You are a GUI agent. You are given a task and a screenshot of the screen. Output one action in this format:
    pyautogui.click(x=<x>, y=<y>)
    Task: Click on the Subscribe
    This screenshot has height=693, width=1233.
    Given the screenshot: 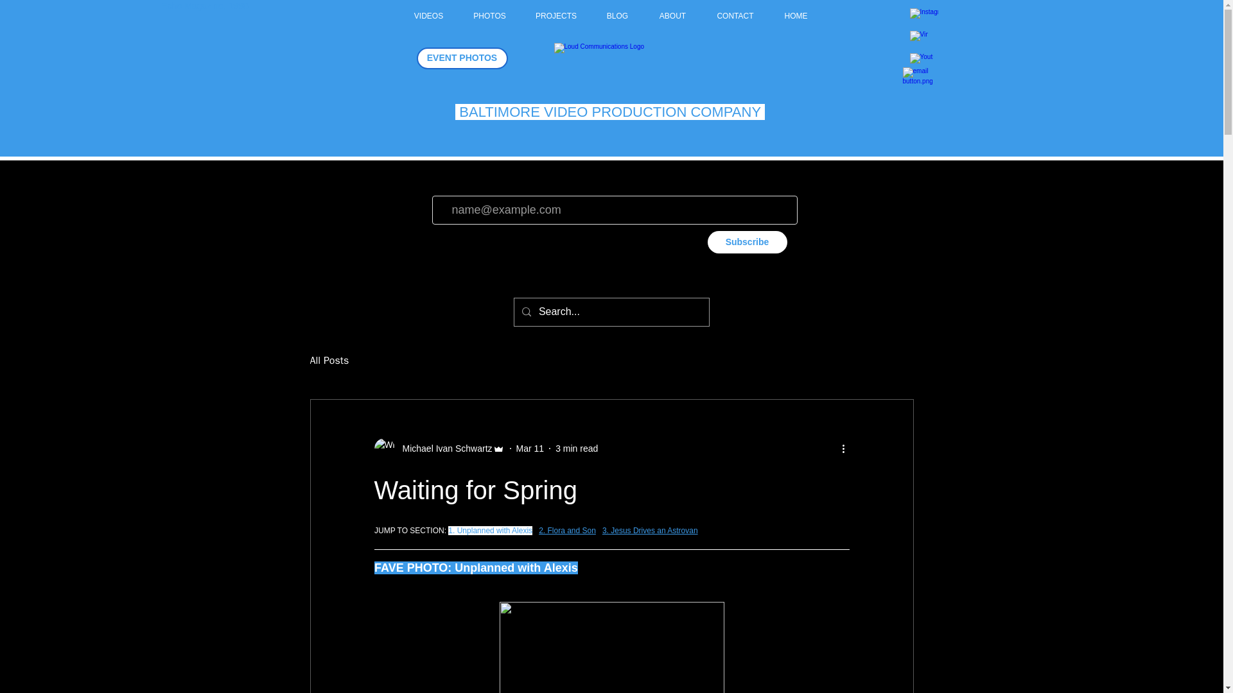 What is the action you would take?
    pyautogui.click(x=748, y=242)
    